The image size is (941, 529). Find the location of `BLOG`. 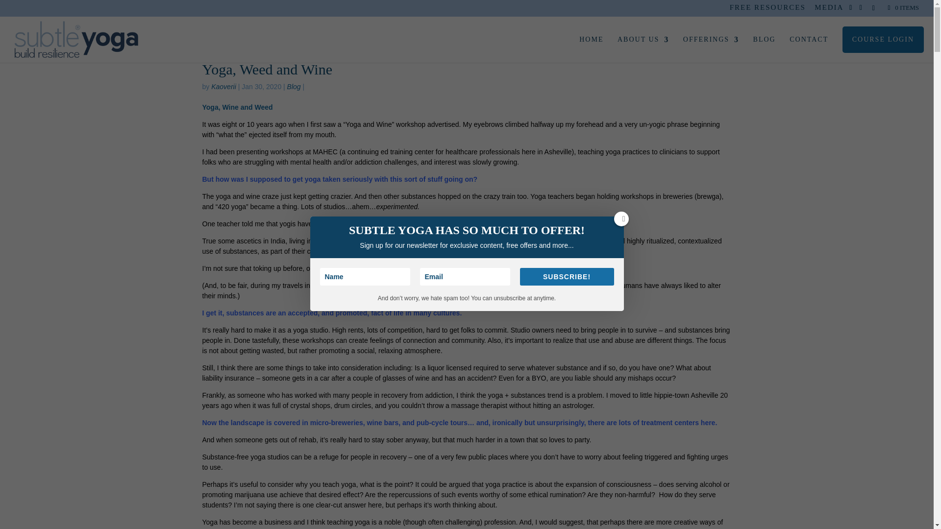

BLOG is located at coordinates (765, 45).